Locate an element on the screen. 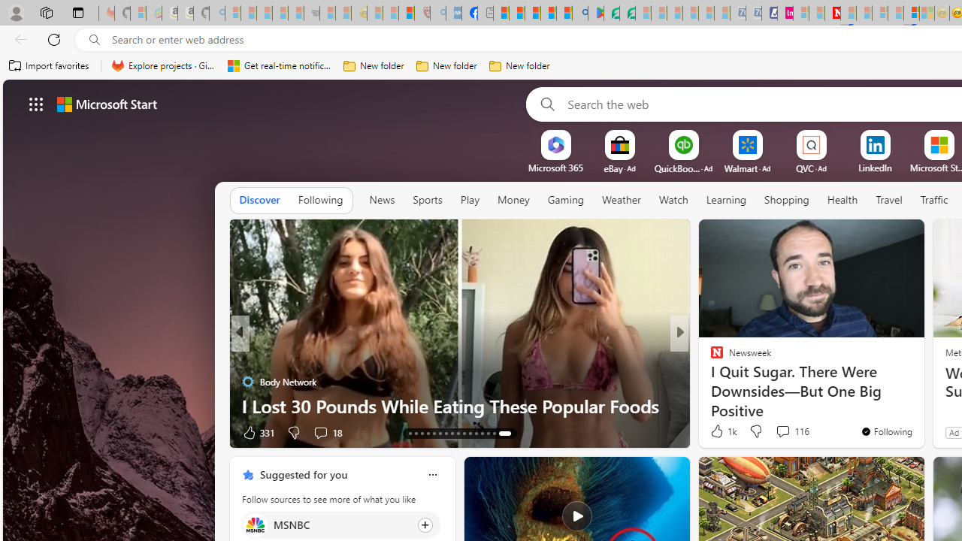 The width and height of the screenshot is (962, 541). AutomationID: tab-42 is located at coordinates (504, 433).